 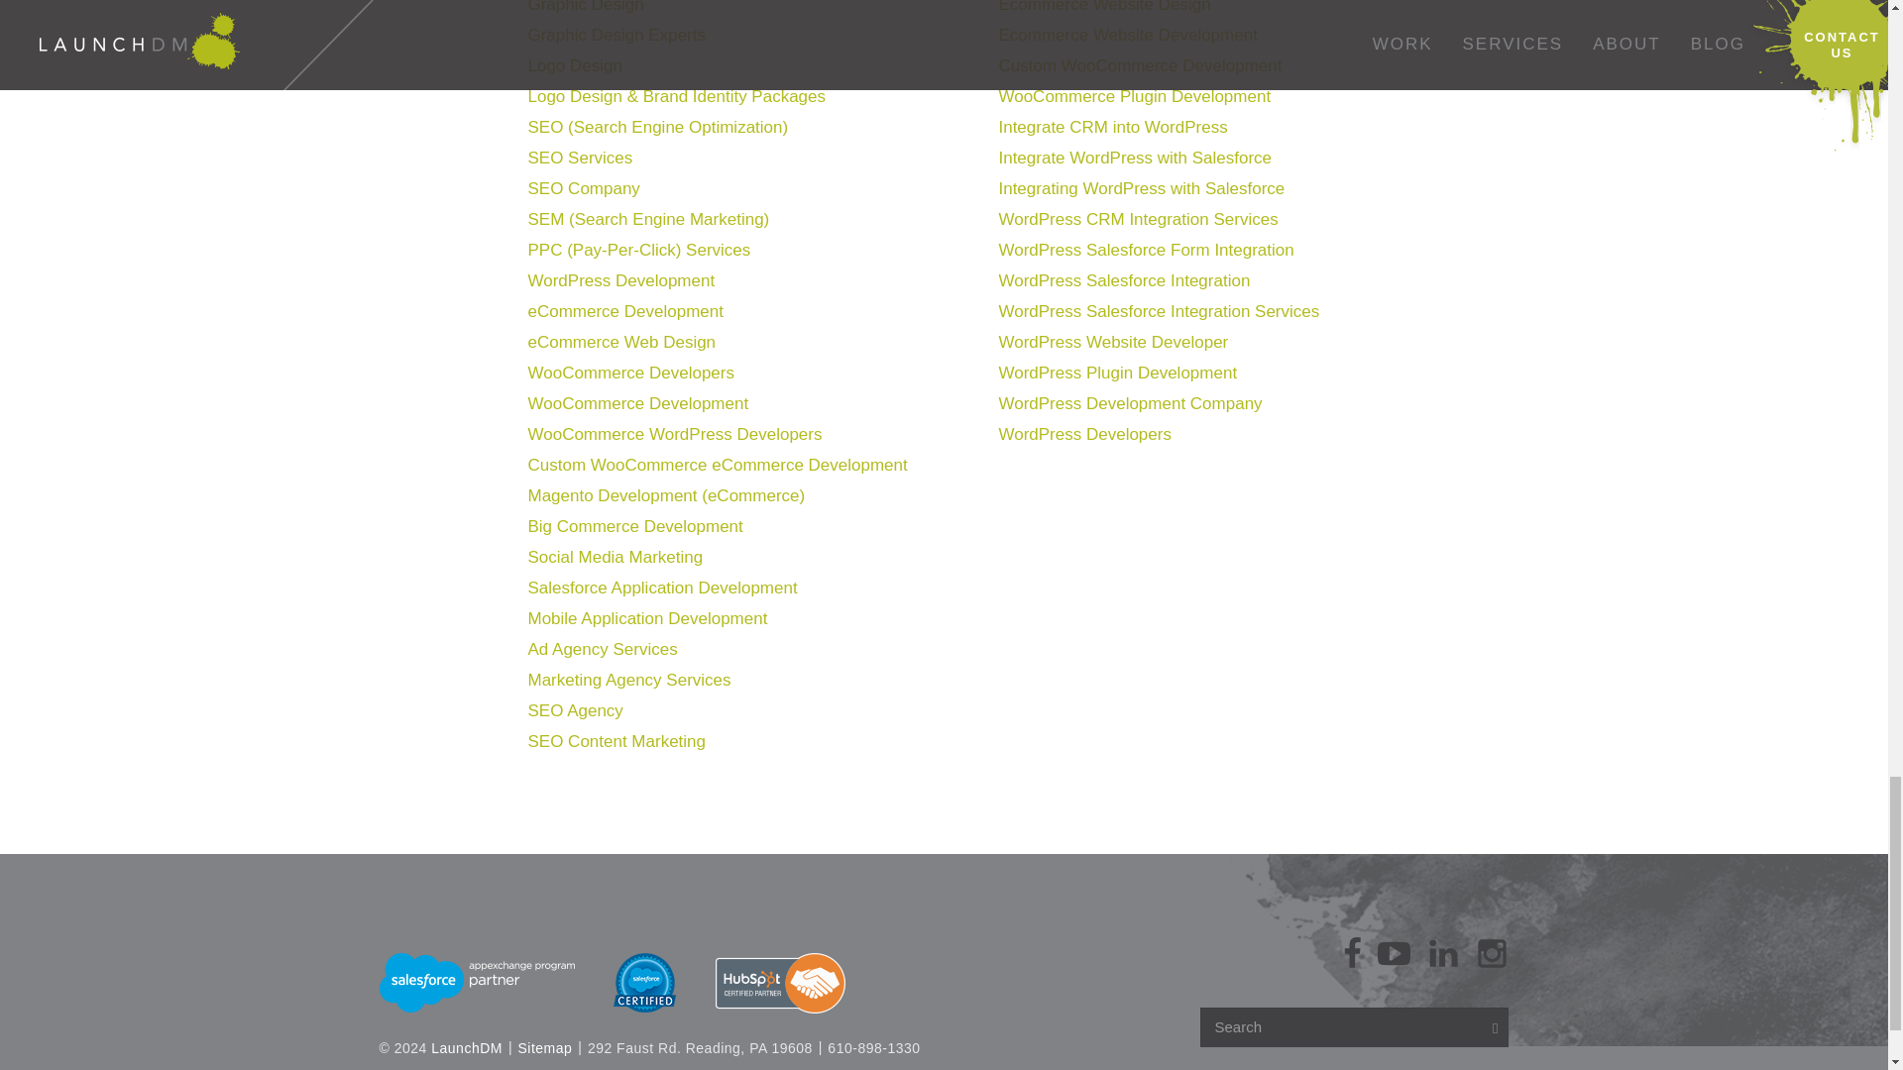 I want to click on eCommerce Web Design, so click(x=620, y=342).